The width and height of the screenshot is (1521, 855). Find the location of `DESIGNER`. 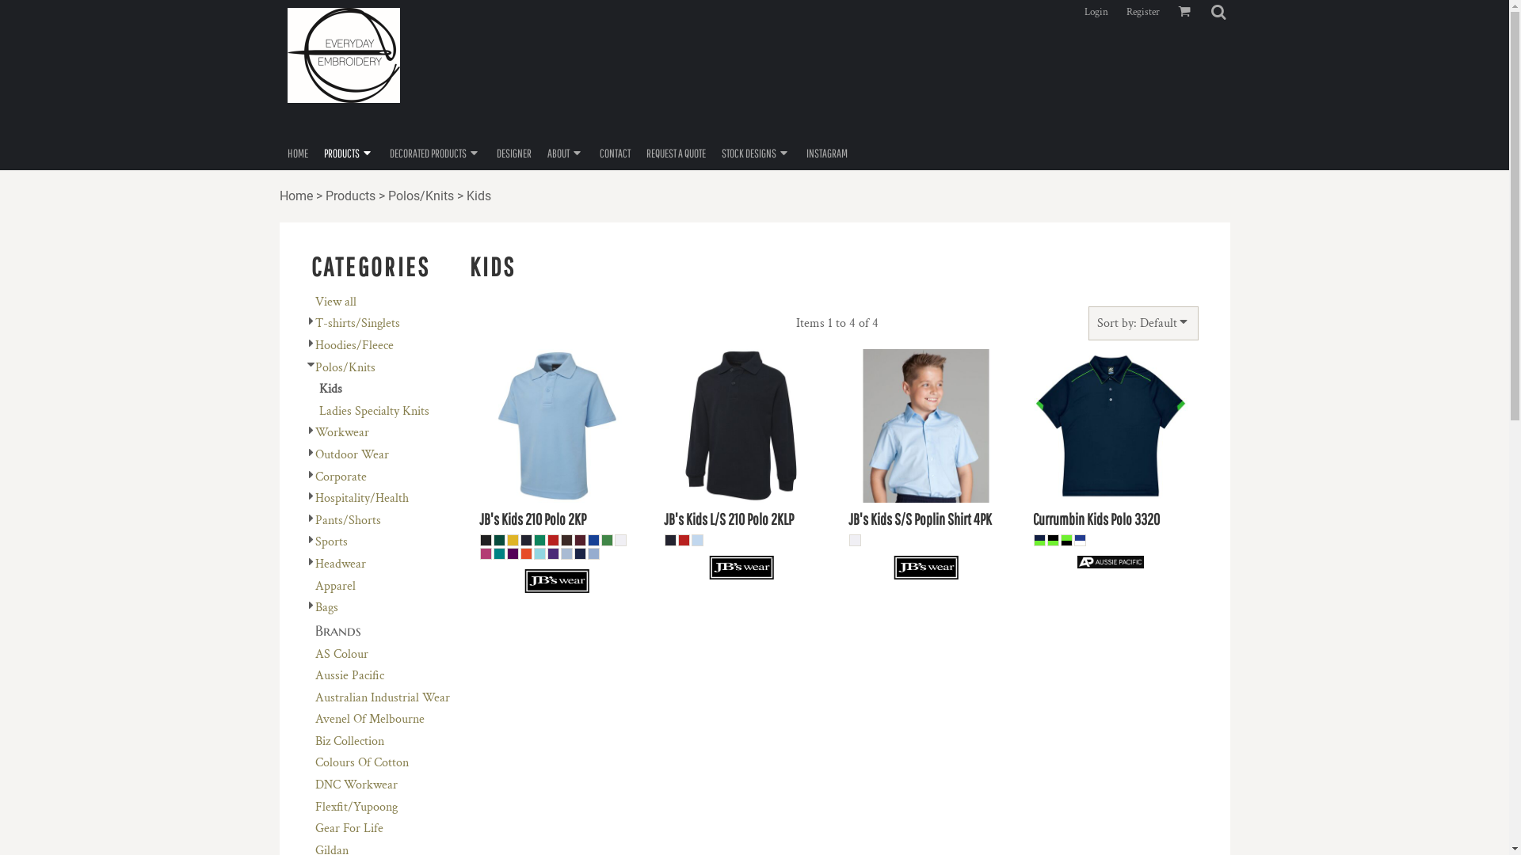

DESIGNER is located at coordinates (513, 152).